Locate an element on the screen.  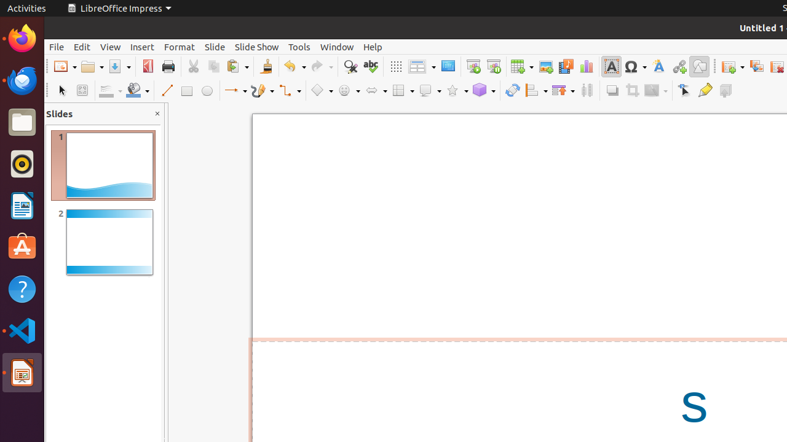
Cut is located at coordinates (193, 66).